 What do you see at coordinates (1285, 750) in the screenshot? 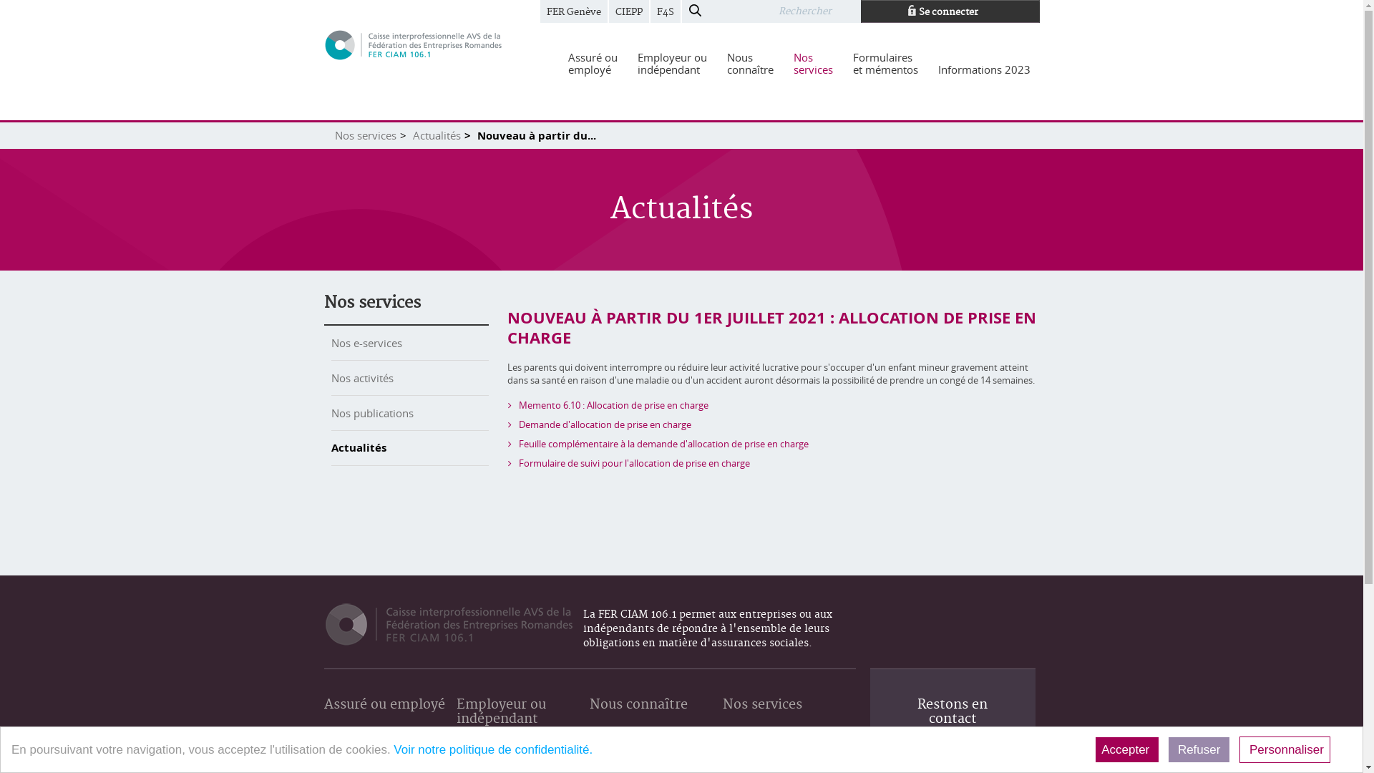
I see `Personnaliser` at bounding box center [1285, 750].